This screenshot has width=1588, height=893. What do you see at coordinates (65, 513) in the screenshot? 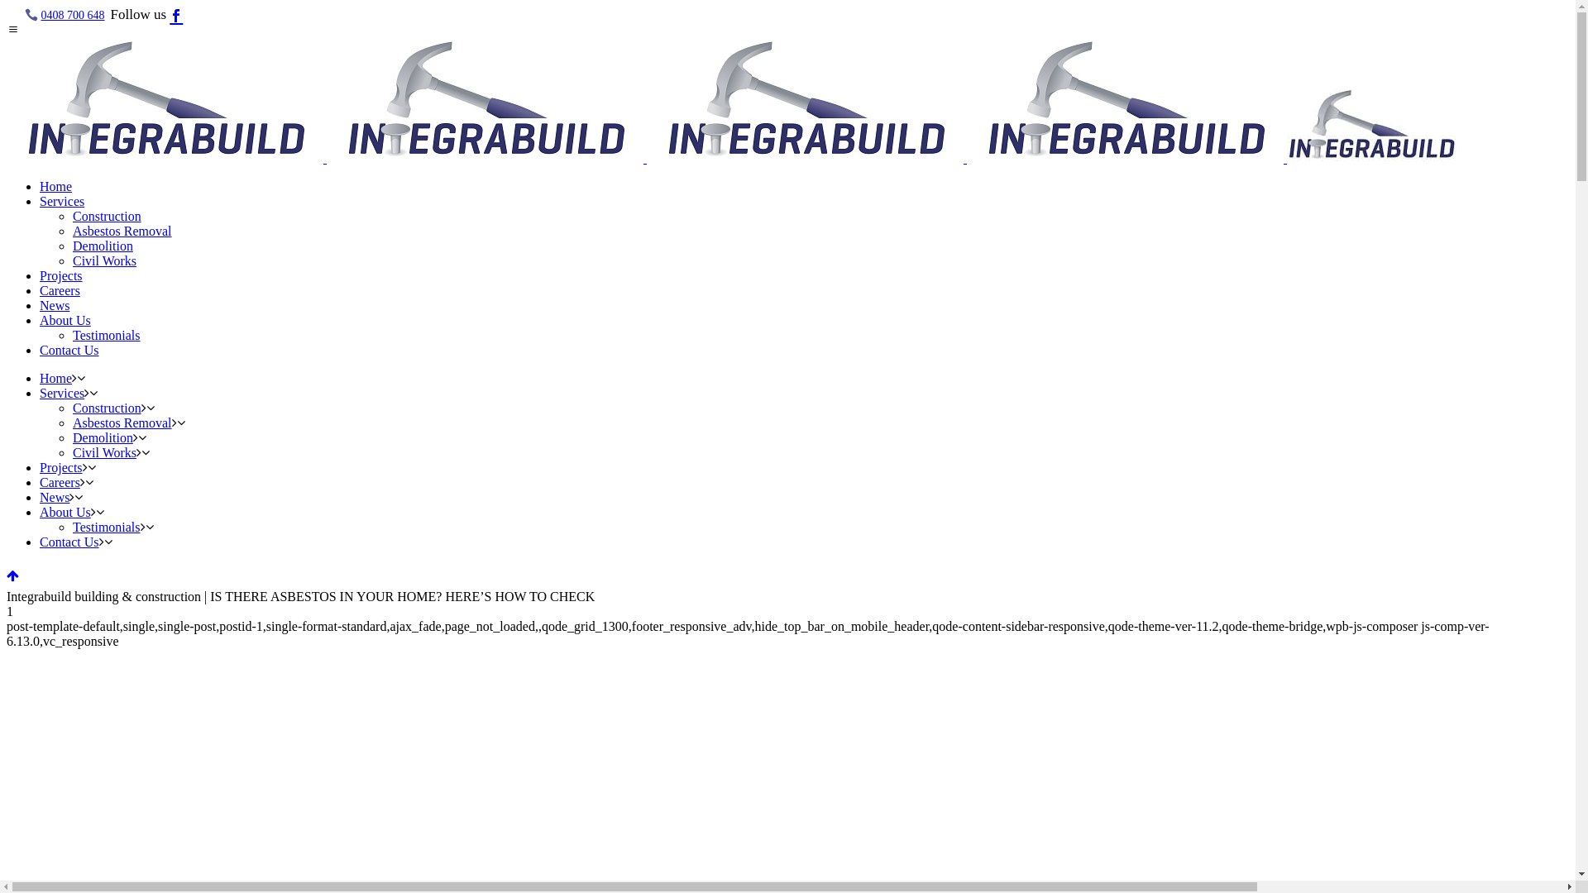
I see `About Us` at bounding box center [65, 513].